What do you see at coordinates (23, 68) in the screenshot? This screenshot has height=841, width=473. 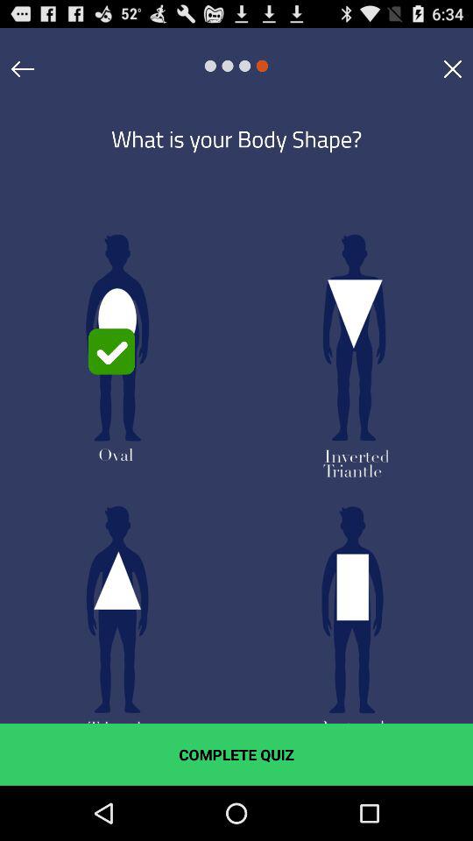 I see `go back` at bounding box center [23, 68].